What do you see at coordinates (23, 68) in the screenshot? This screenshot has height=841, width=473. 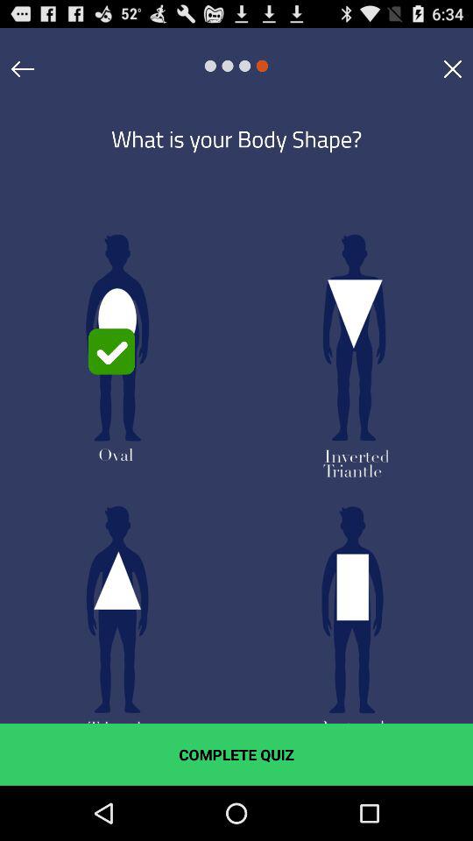 I see `go back` at bounding box center [23, 68].